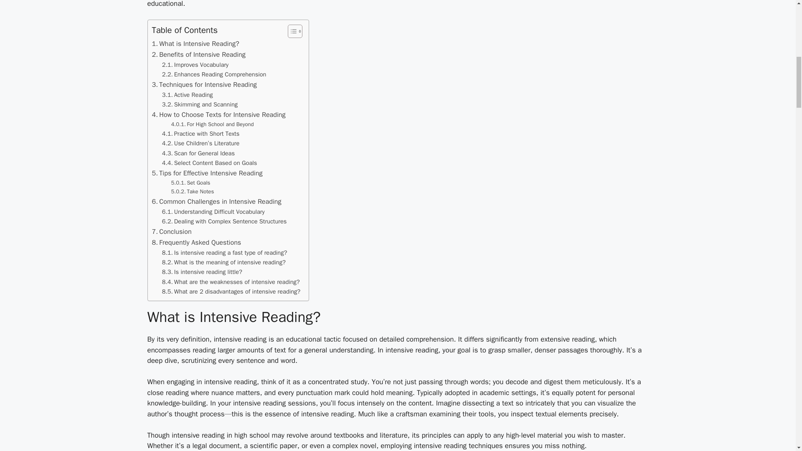 This screenshot has width=802, height=451. Describe the element at coordinates (202, 272) in the screenshot. I see `Is intensive reading little?` at that location.